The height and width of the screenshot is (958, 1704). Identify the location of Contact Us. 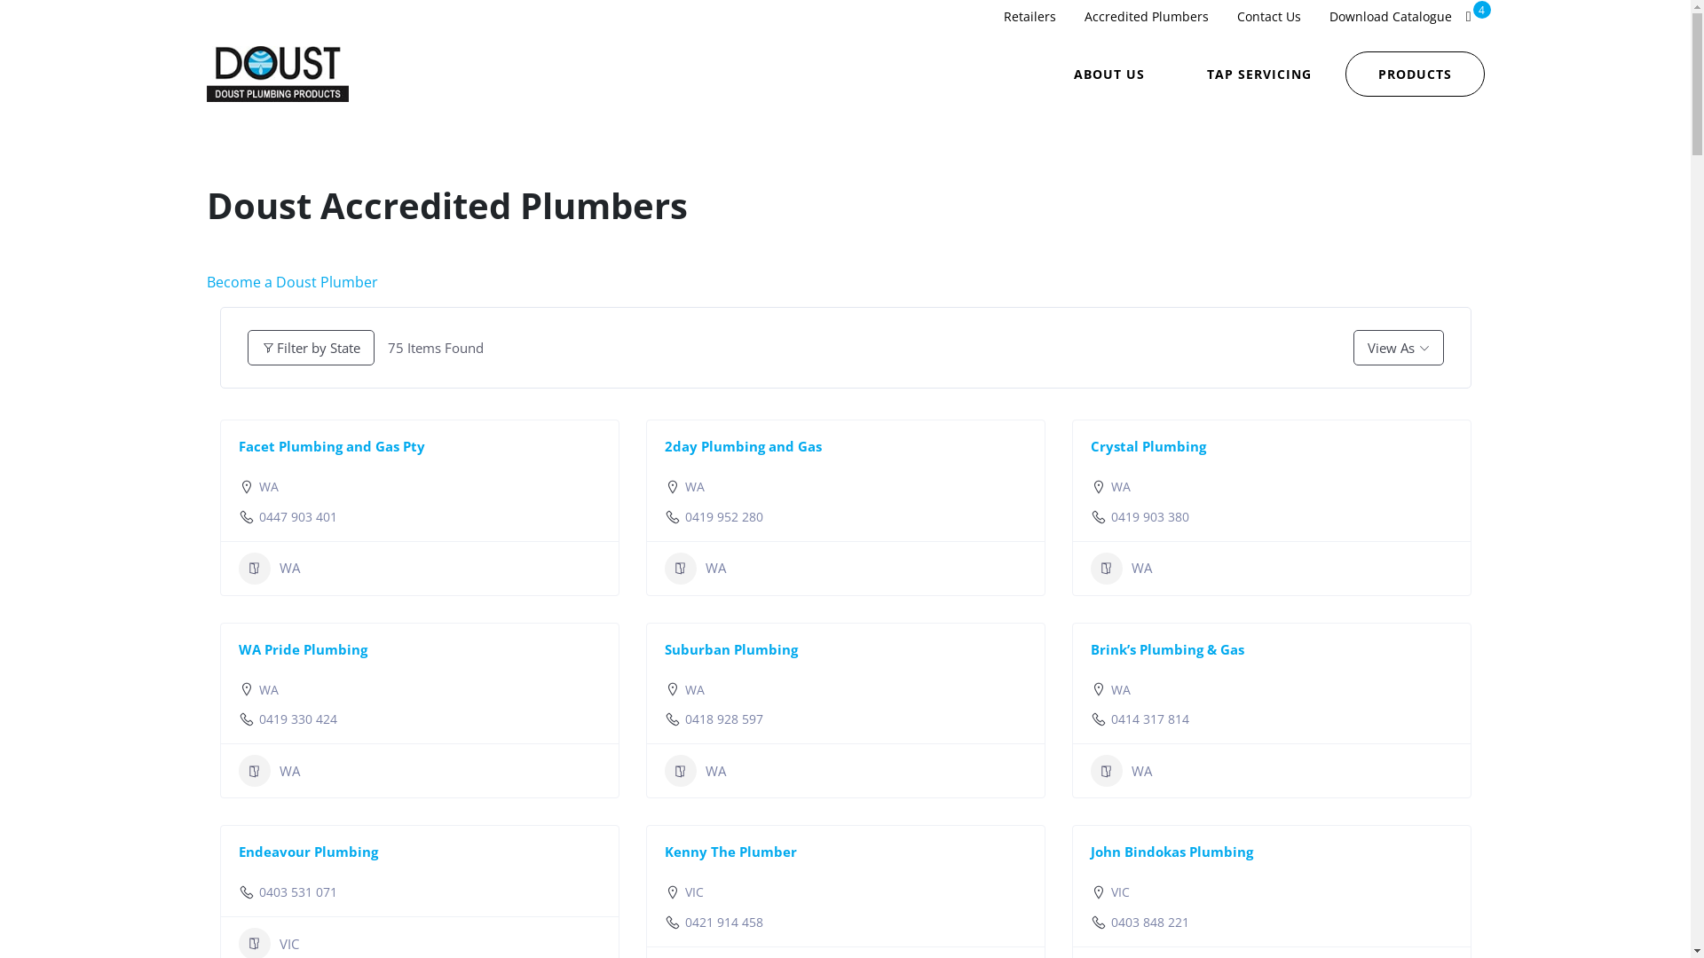
(1269, 16).